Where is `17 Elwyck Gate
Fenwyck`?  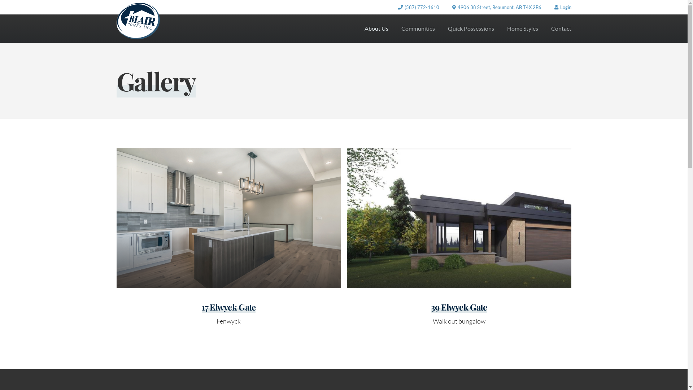 17 Elwyck Gate
Fenwyck is located at coordinates (228, 244).